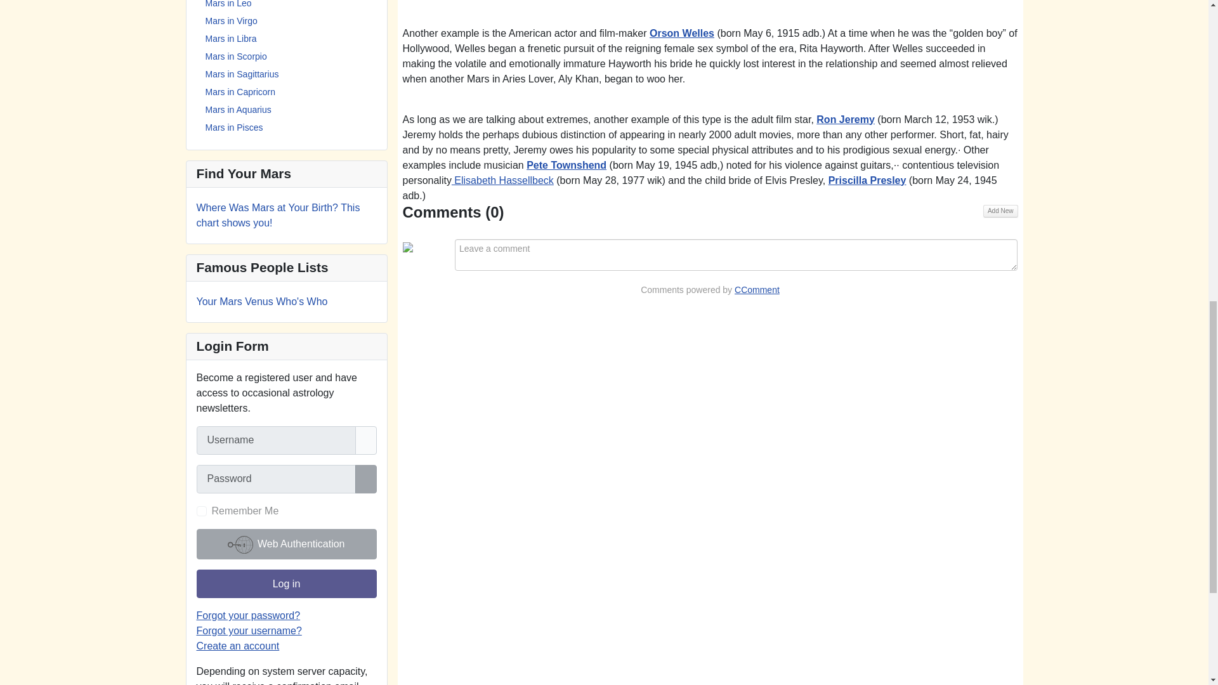 The image size is (1218, 685). Describe the element at coordinates (234, 127) in the screenshot. I see `Mars in Pisces` at that location.